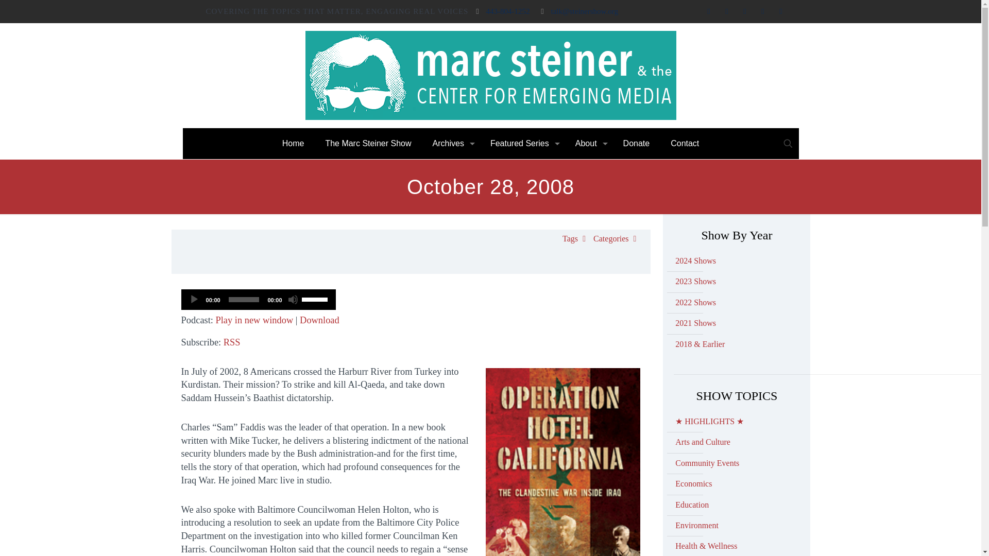 Image resolution: width=989 pixels, height=556 pixels. I want to click on Subscribe via RSS, so click(232, 342).